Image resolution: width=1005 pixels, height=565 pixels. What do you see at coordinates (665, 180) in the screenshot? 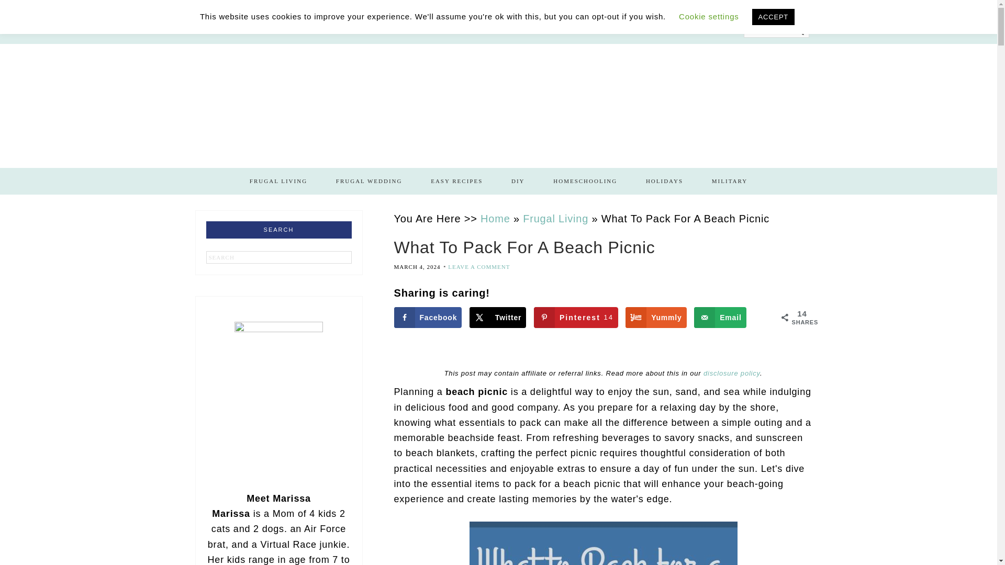
I see `Frugal holidays` at bounding box center [665, 180].